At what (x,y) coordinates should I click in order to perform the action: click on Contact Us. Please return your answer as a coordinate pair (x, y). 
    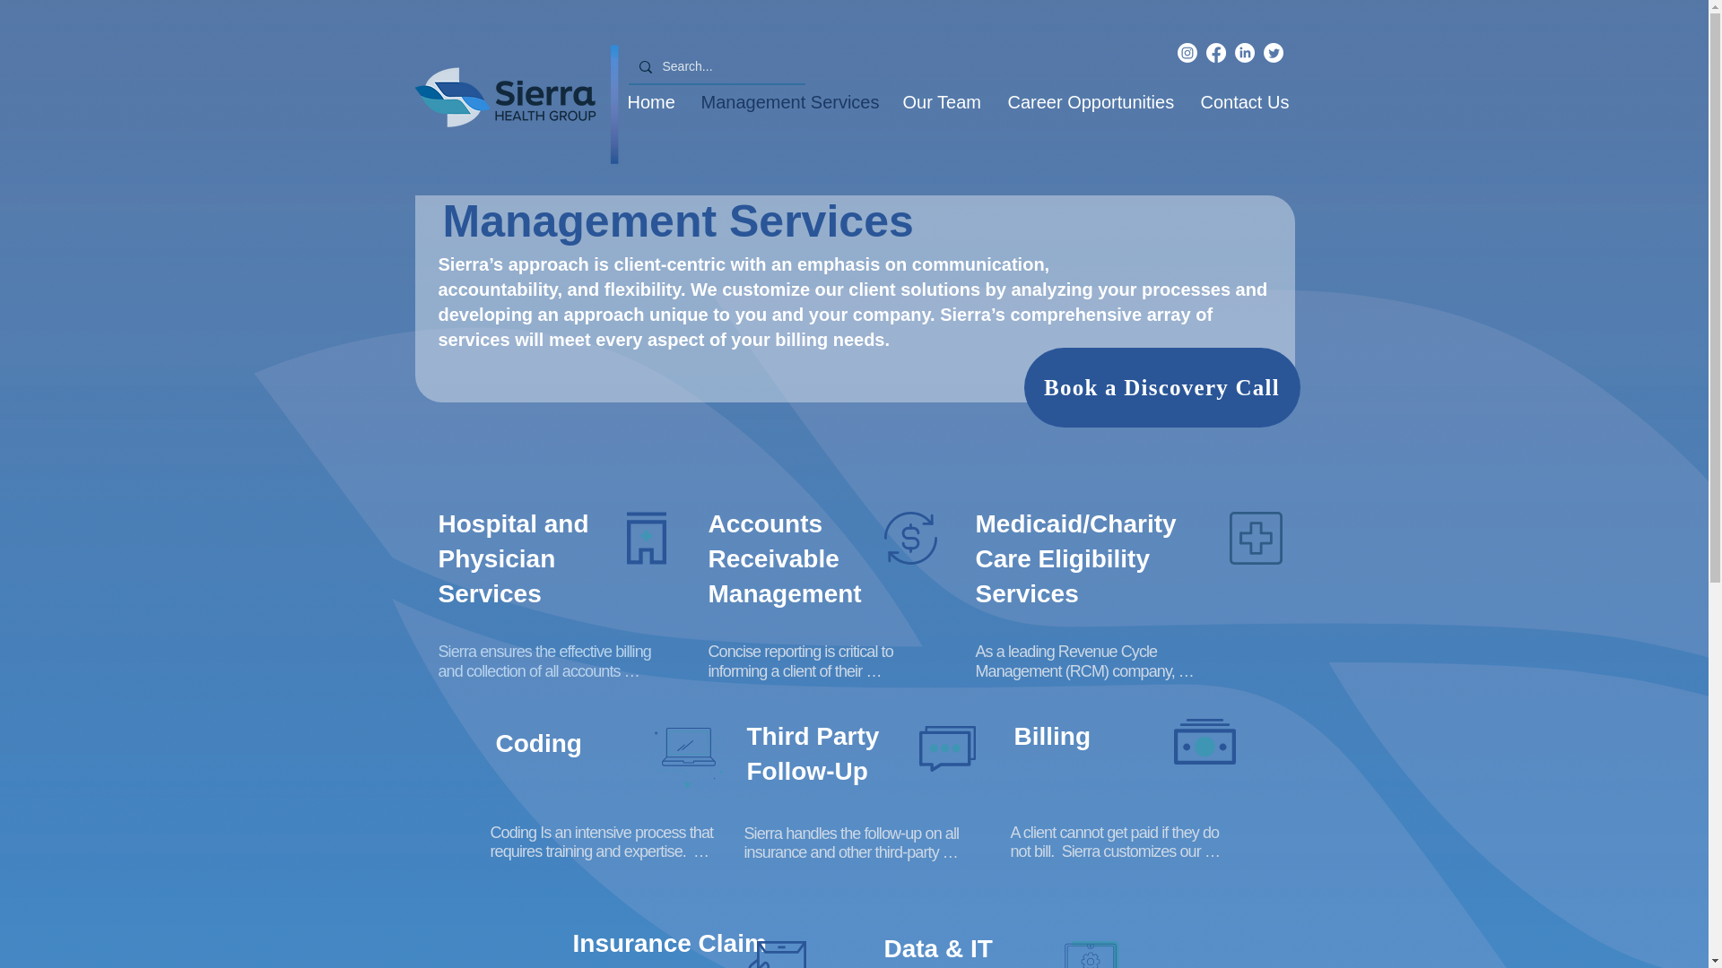
    Looking at the image, I should click on (1245, 102).